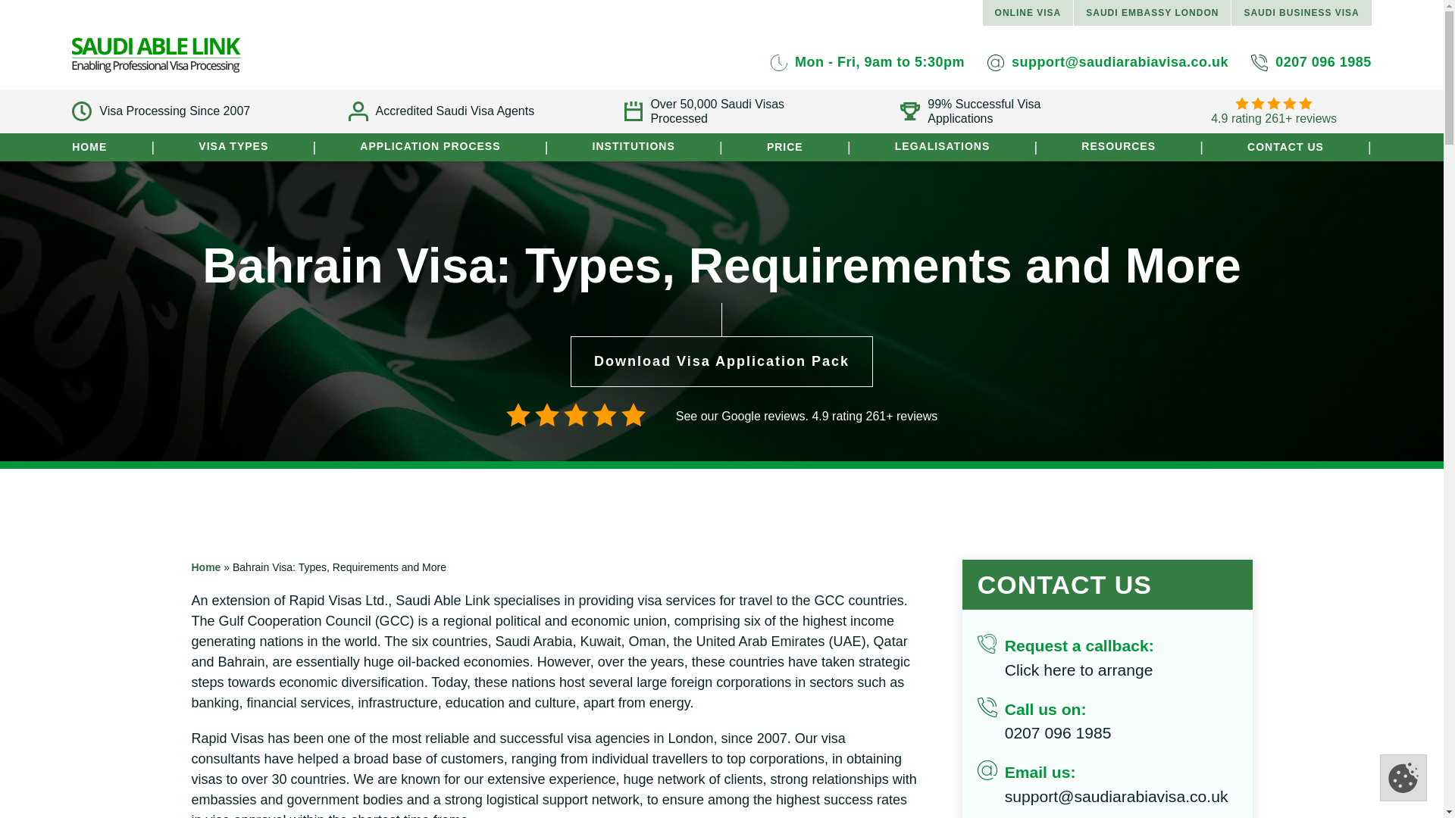 The width and height of the screenshot is (1455, 818). Describe the element at coordinates (1152, 12) in the screenshot. I see `SAUDI EMBASSY LONDON` at that location.